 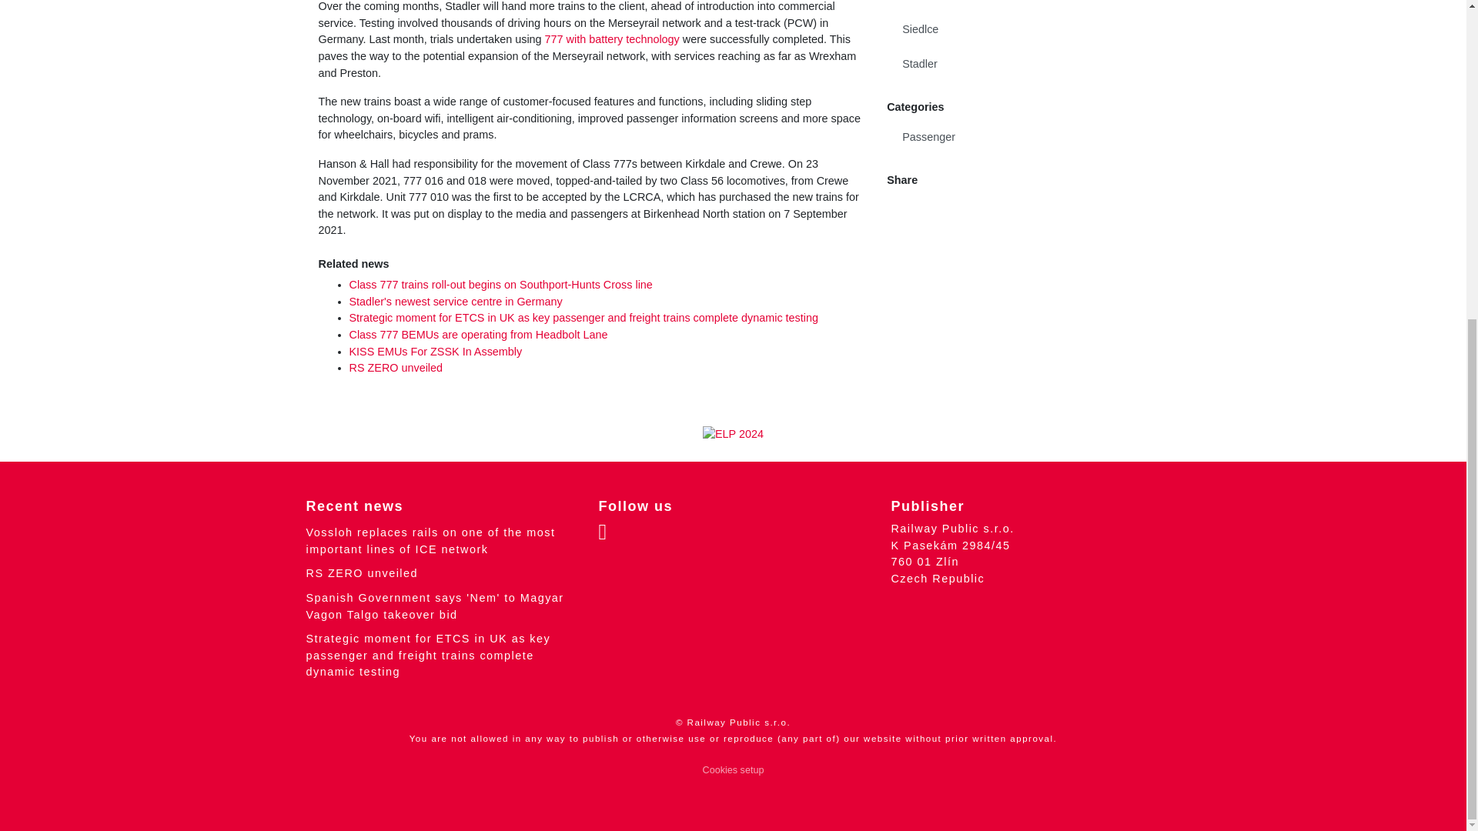 I want to click on Stadler's newest service centre in Germany, so click(x=456, y=302).